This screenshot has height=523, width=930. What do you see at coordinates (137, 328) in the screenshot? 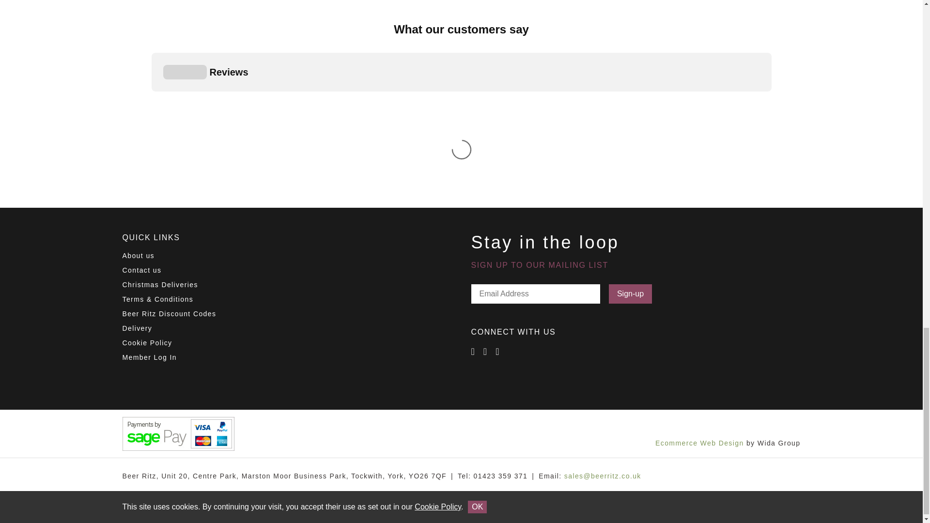
I see `Delivery` at bounding box center [137, 328].